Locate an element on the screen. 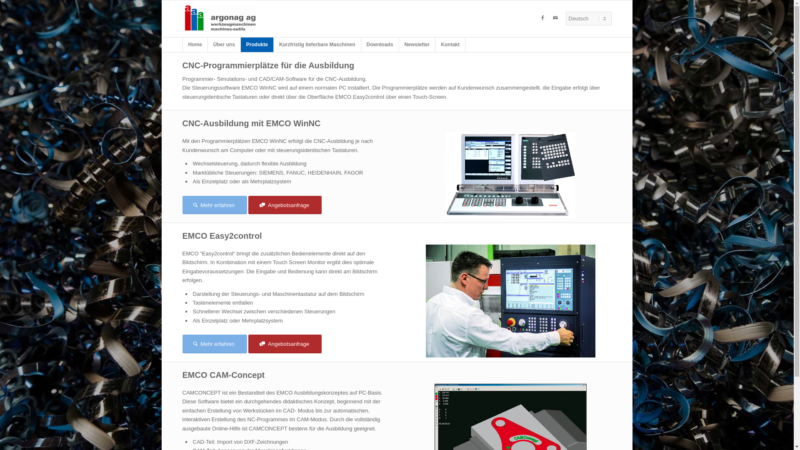 The height and width of the screenshot is (450, 800). Newsletter is located at coordinates (417, 45).